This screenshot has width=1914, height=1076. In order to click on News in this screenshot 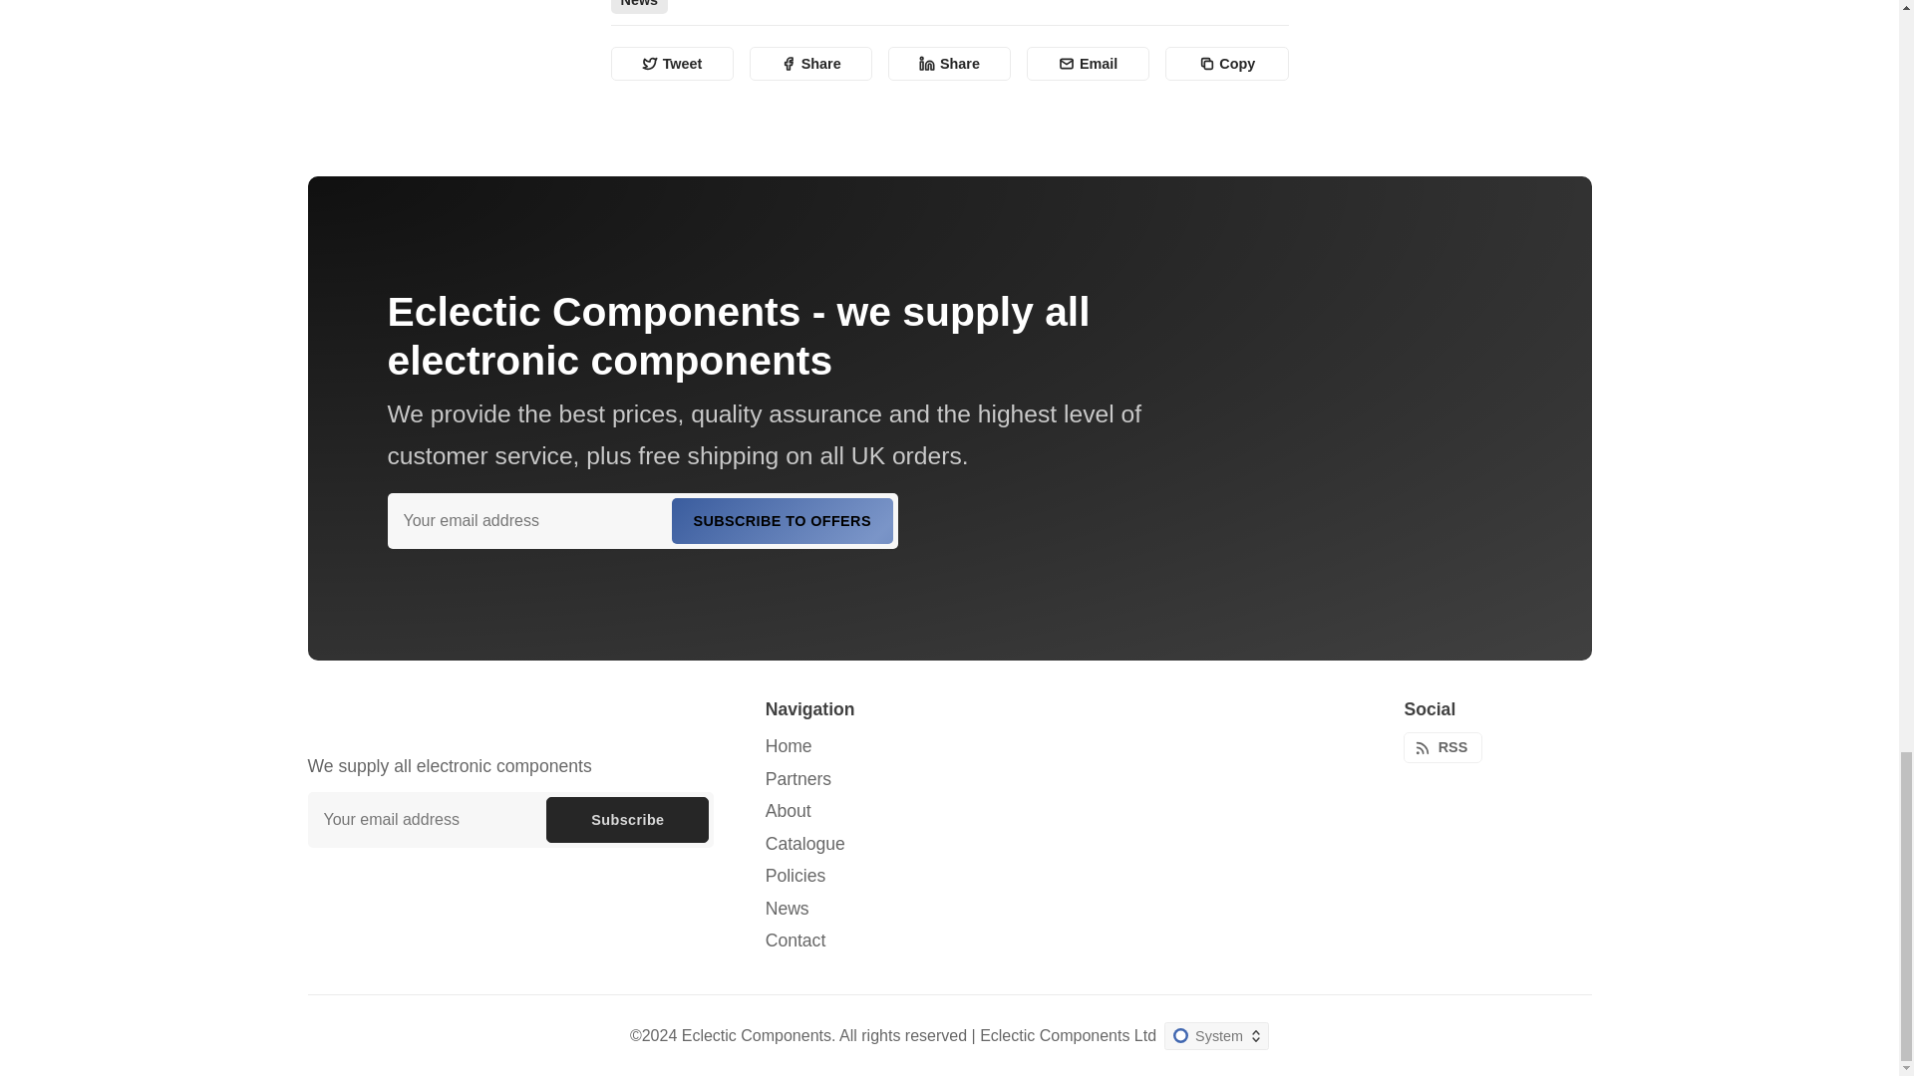, I will do `click(639, 7)`.